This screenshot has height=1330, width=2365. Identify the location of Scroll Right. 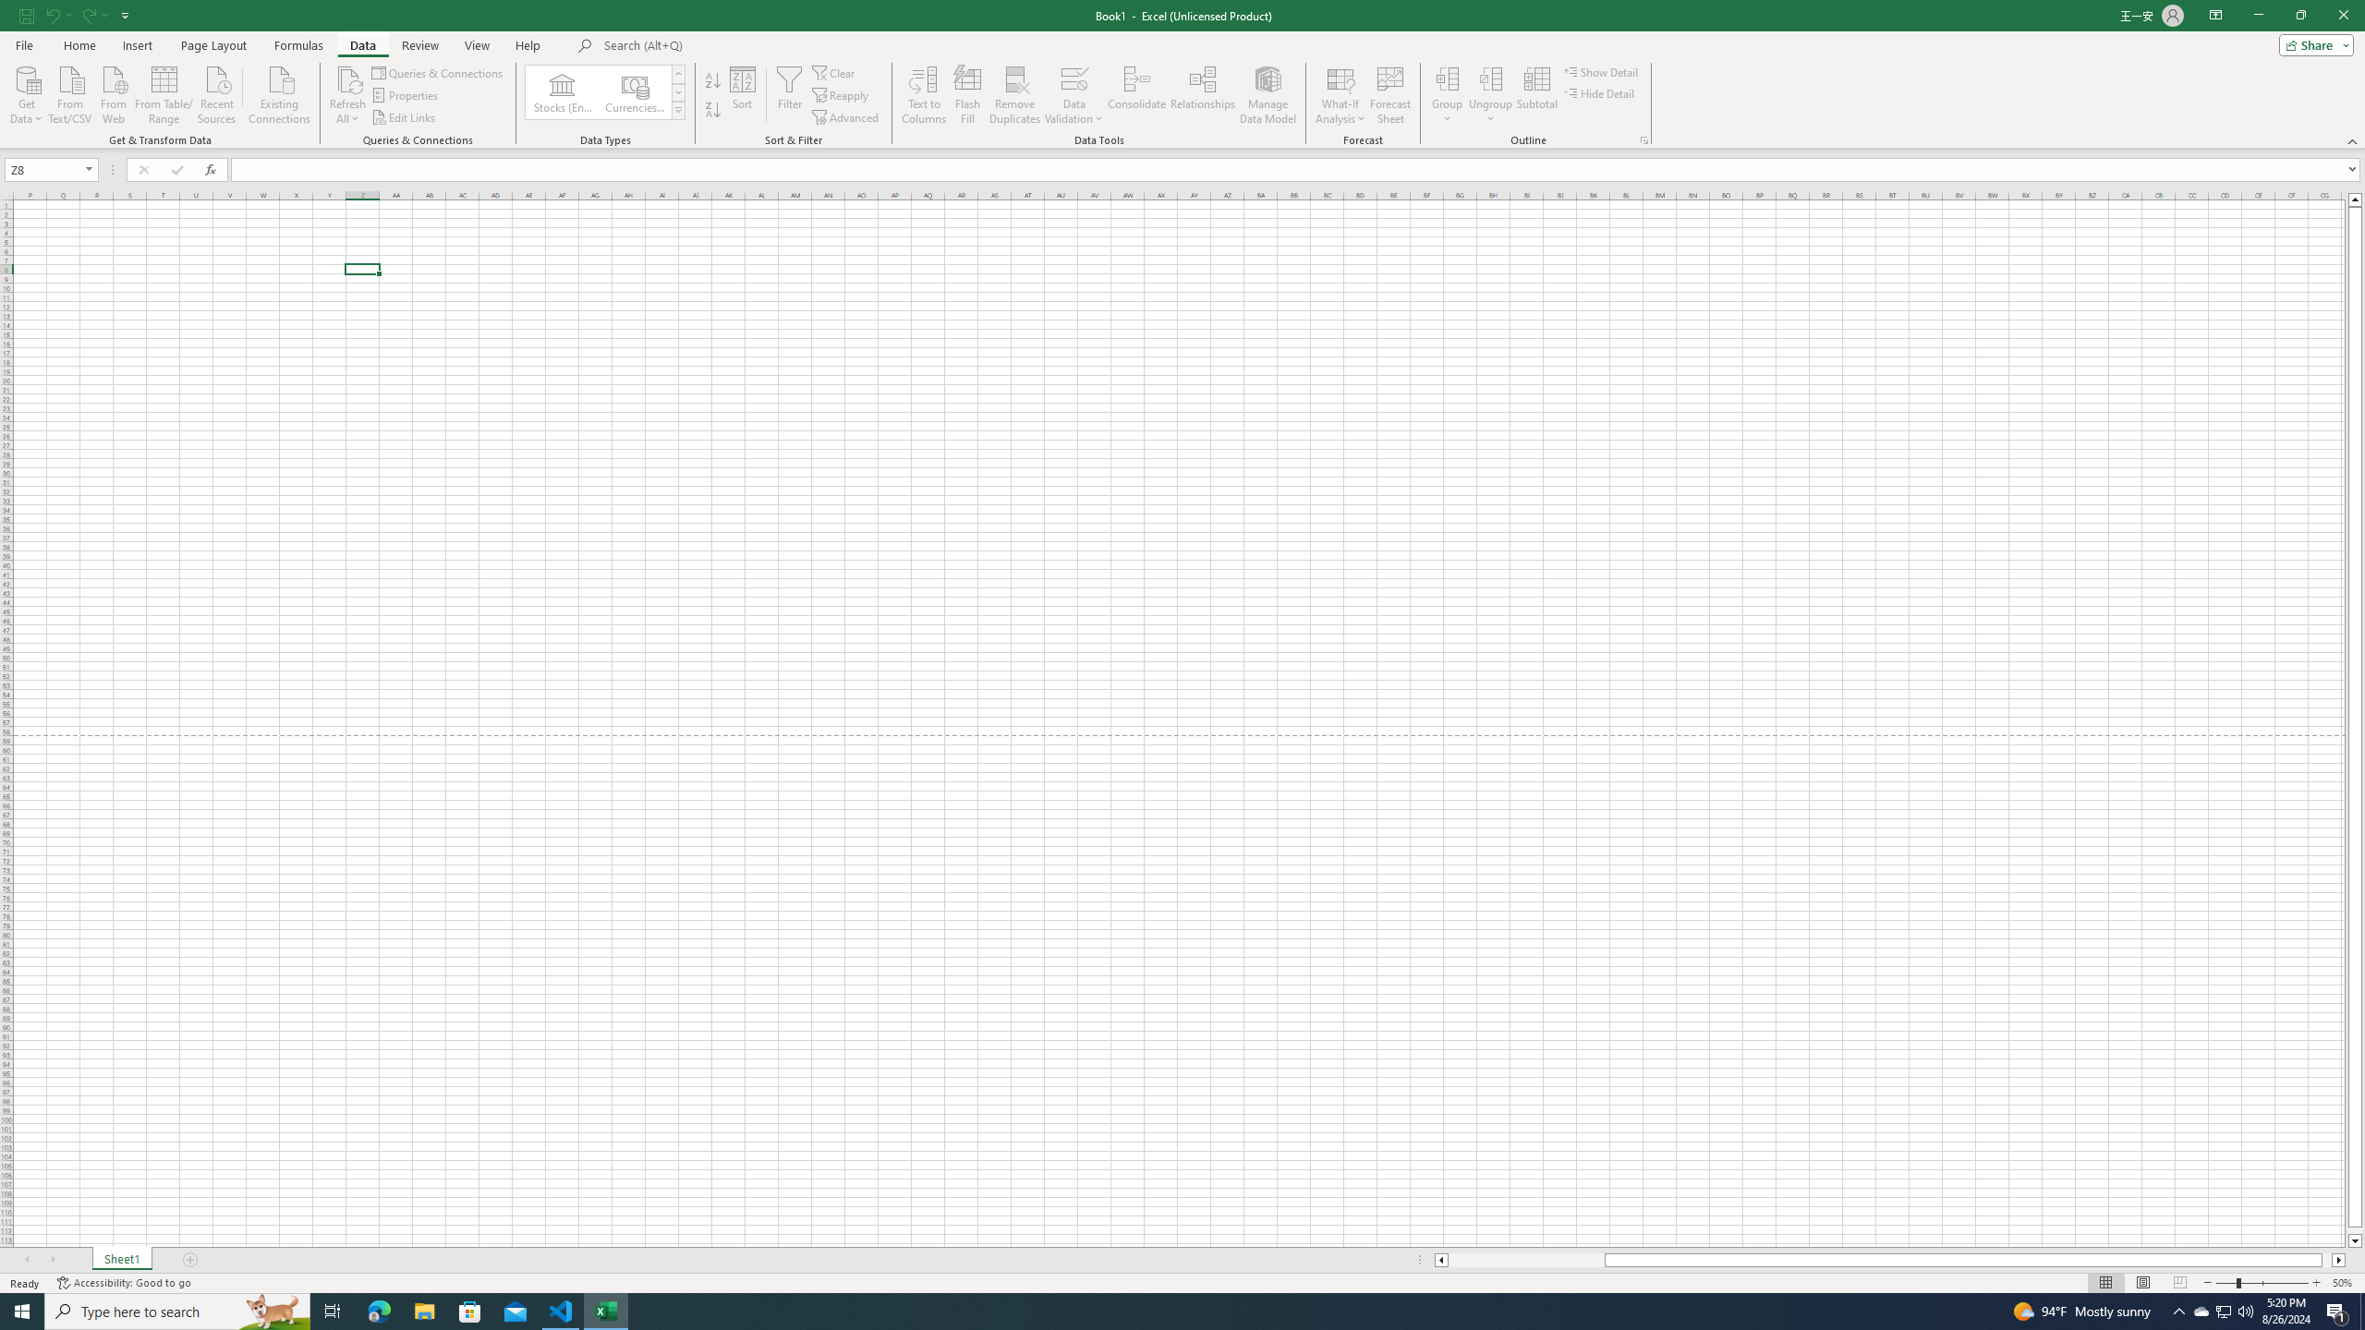
(53, 1260).